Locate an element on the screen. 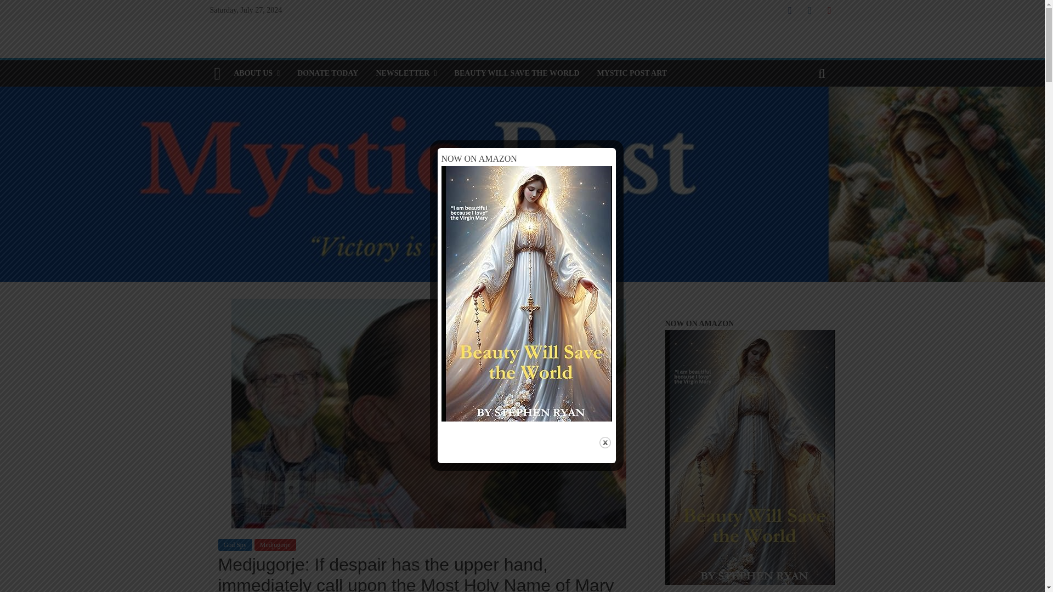 The image size is (1053, 592). NEWSLETTER is located at coordinates (406, 73).